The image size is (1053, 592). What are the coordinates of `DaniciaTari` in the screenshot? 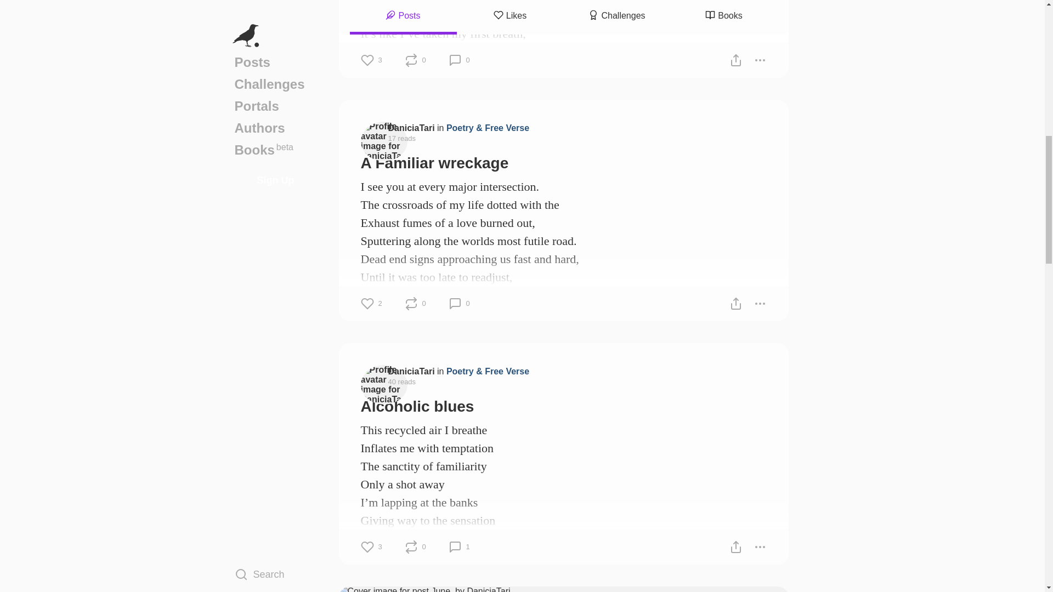 It's located at (411, 371).